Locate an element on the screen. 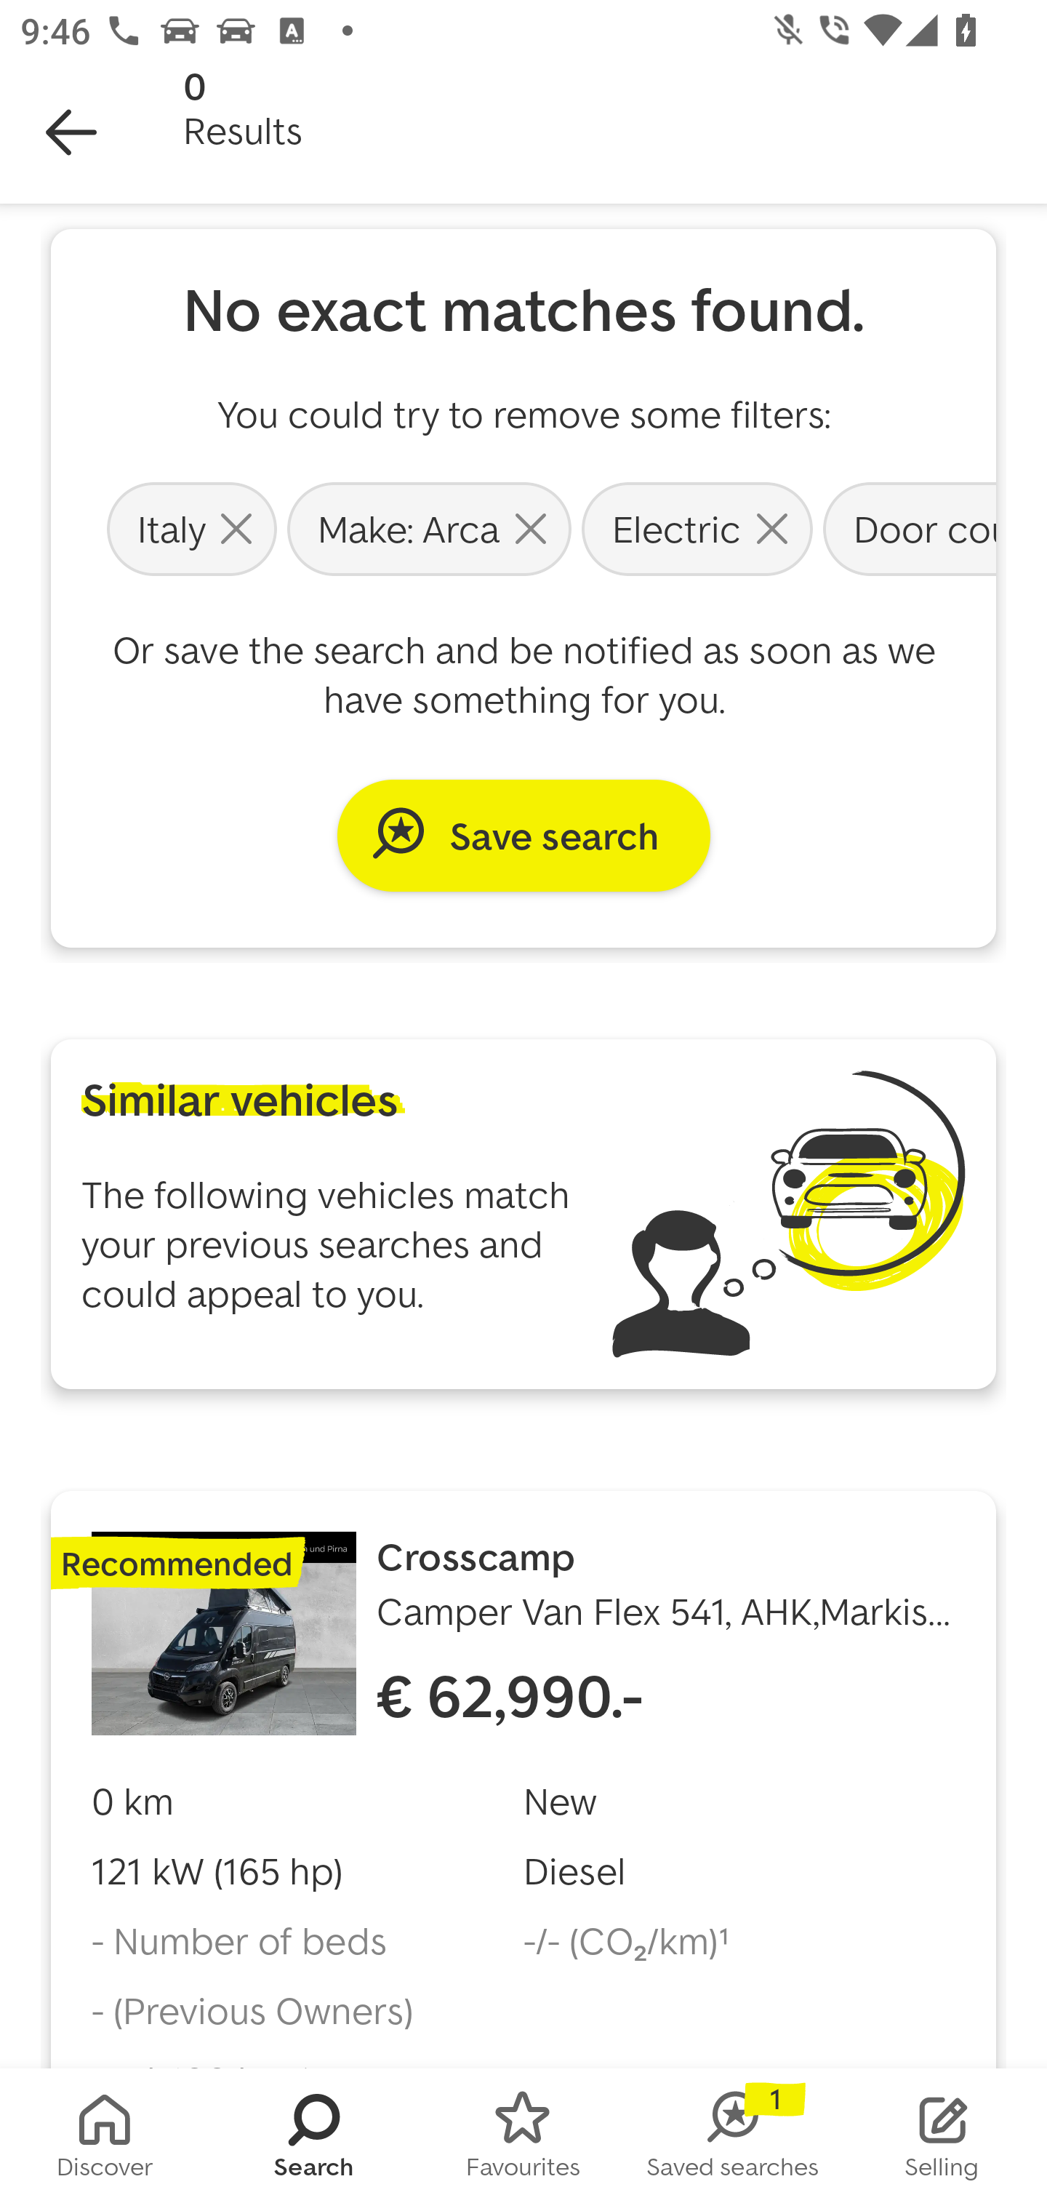 Image resolution: width=1047 pixels, height=2211 pixels. Italy is located at coordinates (191, 528).